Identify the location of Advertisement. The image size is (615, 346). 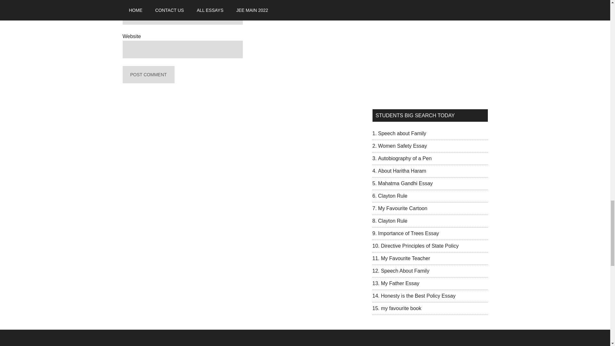
(430, 51).